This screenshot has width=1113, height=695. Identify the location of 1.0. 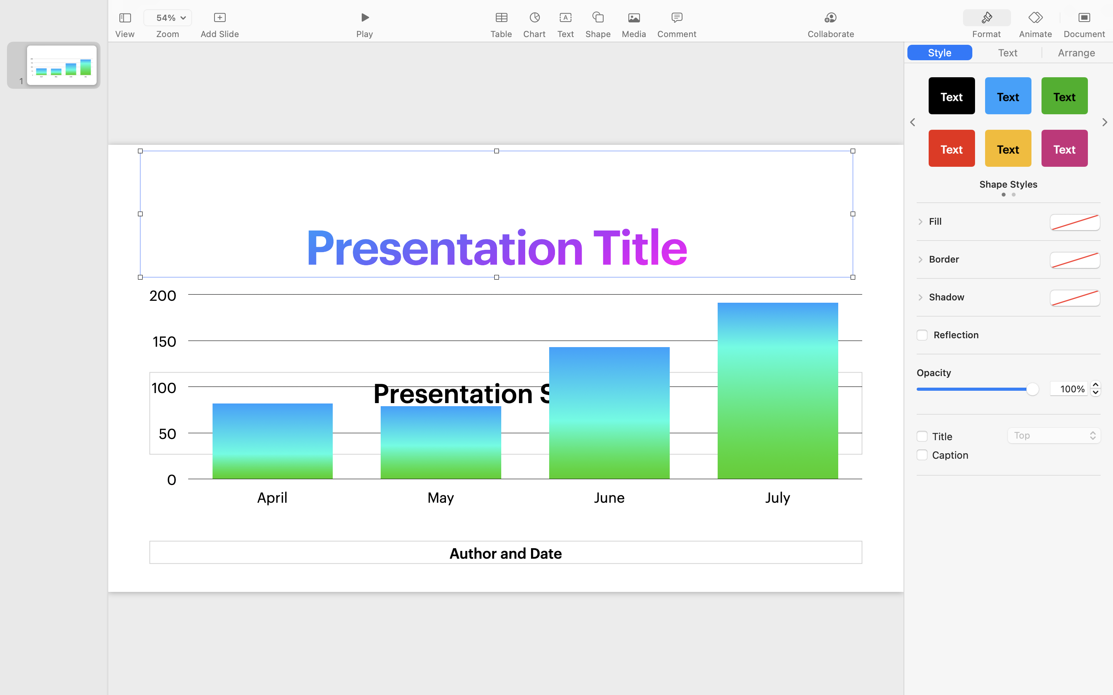
(1096, 388).